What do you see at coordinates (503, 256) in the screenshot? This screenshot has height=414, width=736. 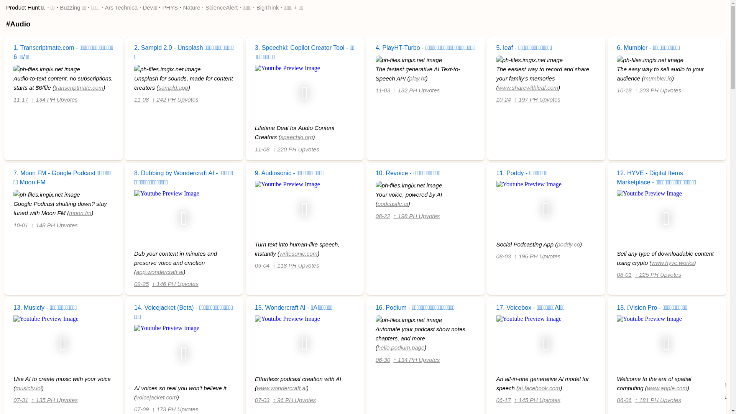 I see `08-03` at bounding box center [503, 256].